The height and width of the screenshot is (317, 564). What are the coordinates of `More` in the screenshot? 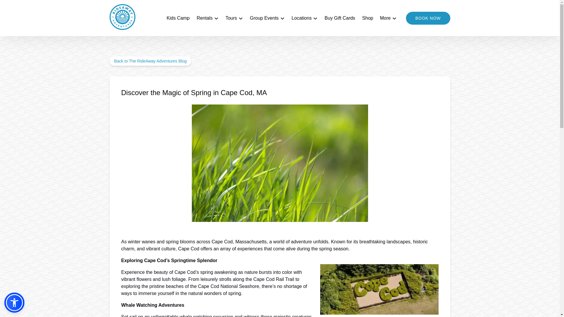 It's located at (388, 18).